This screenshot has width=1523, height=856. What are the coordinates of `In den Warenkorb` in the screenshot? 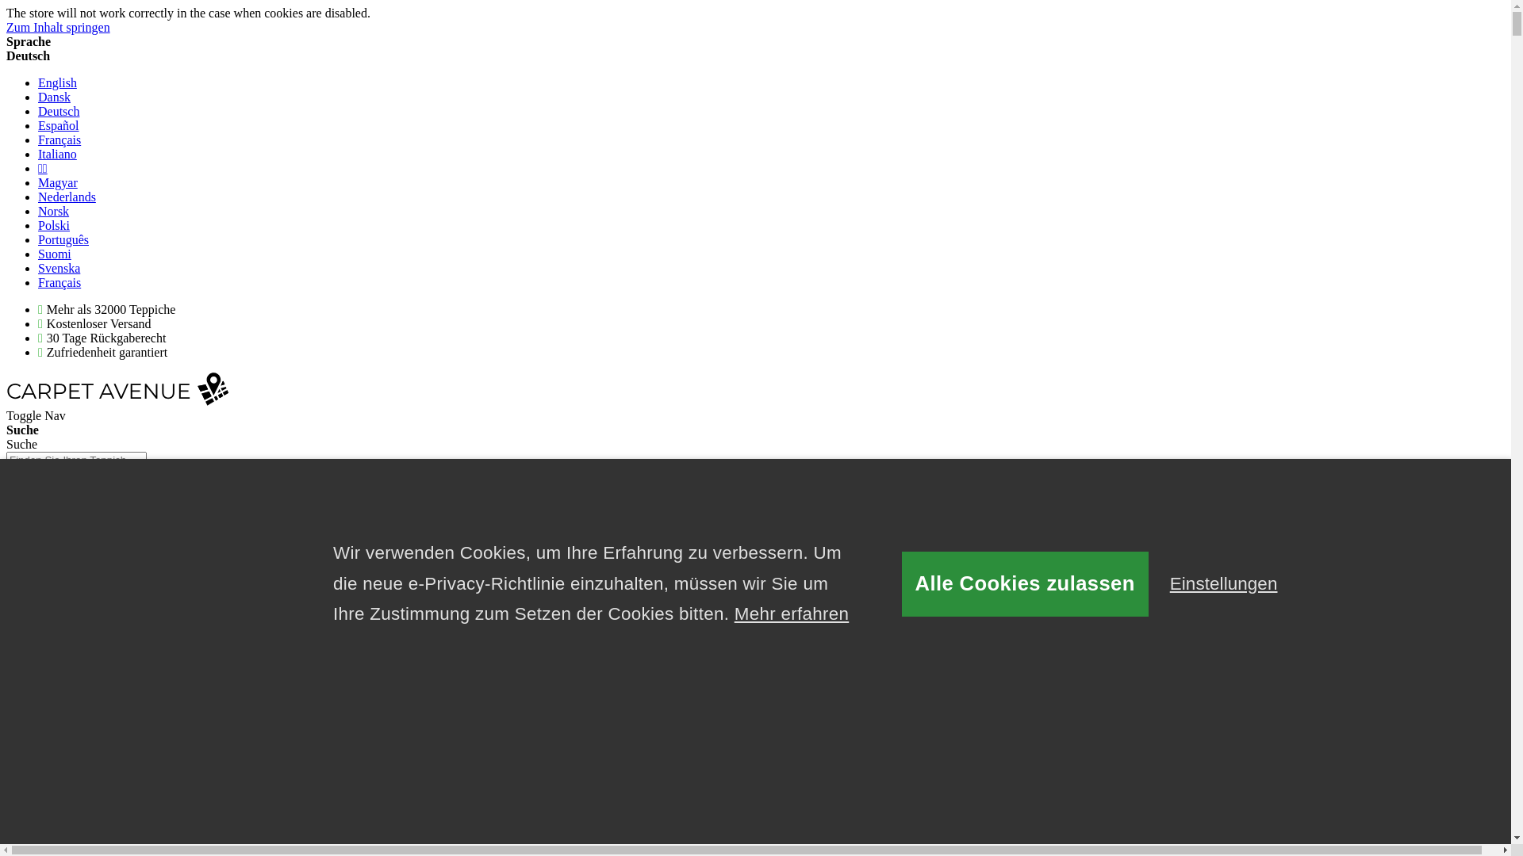 It's located at (116, 618).